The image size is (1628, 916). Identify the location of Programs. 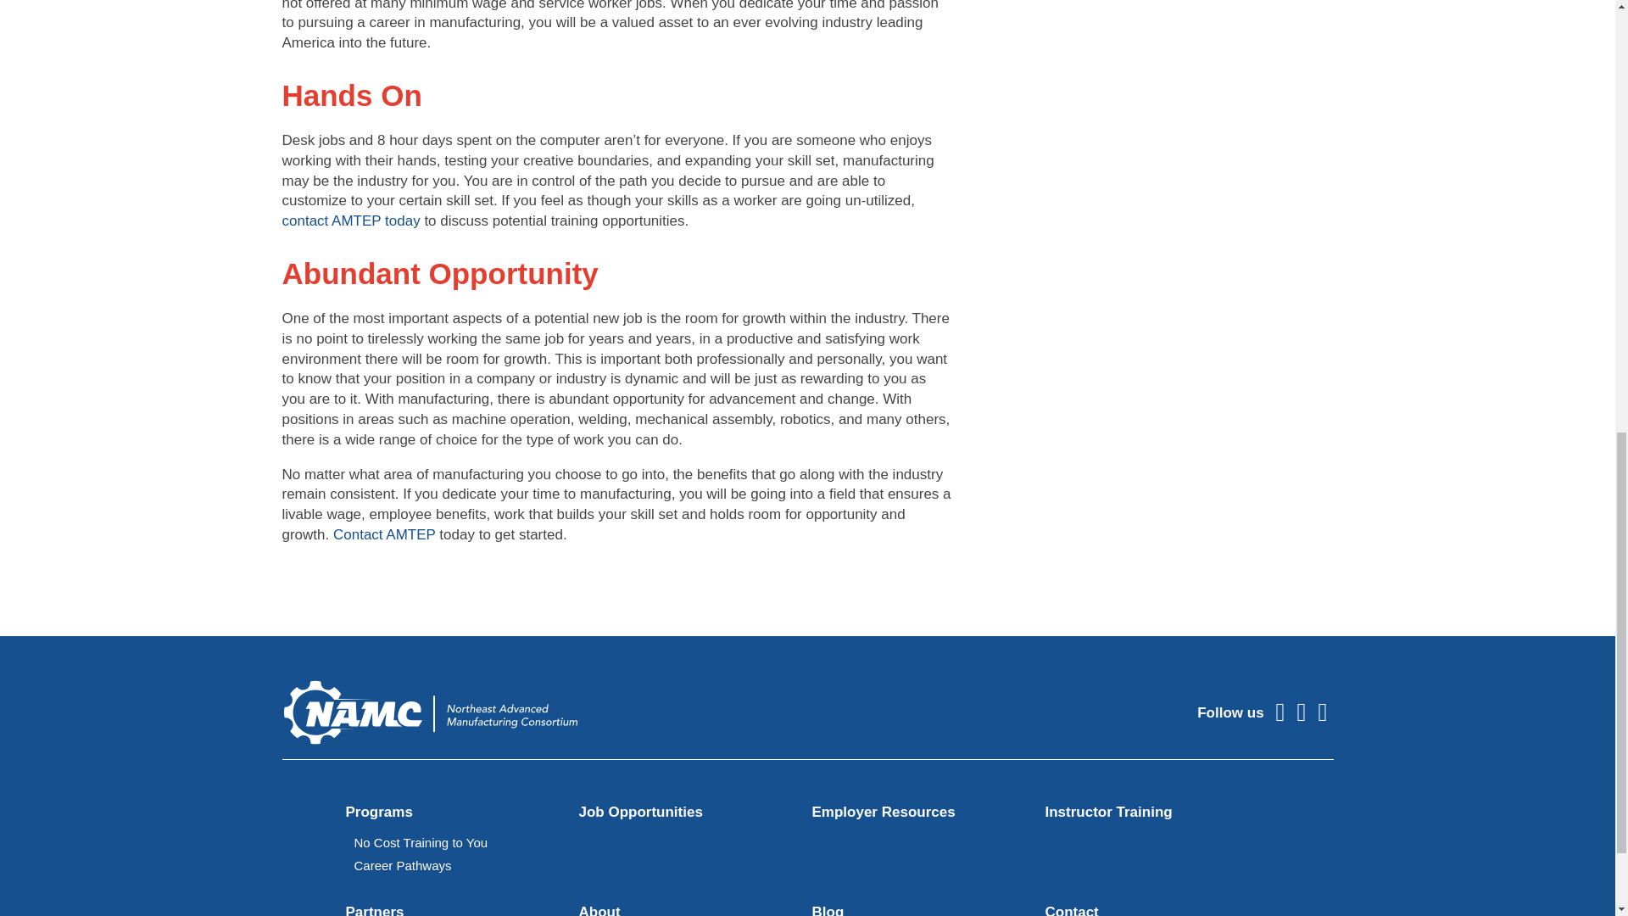
(379, 812).